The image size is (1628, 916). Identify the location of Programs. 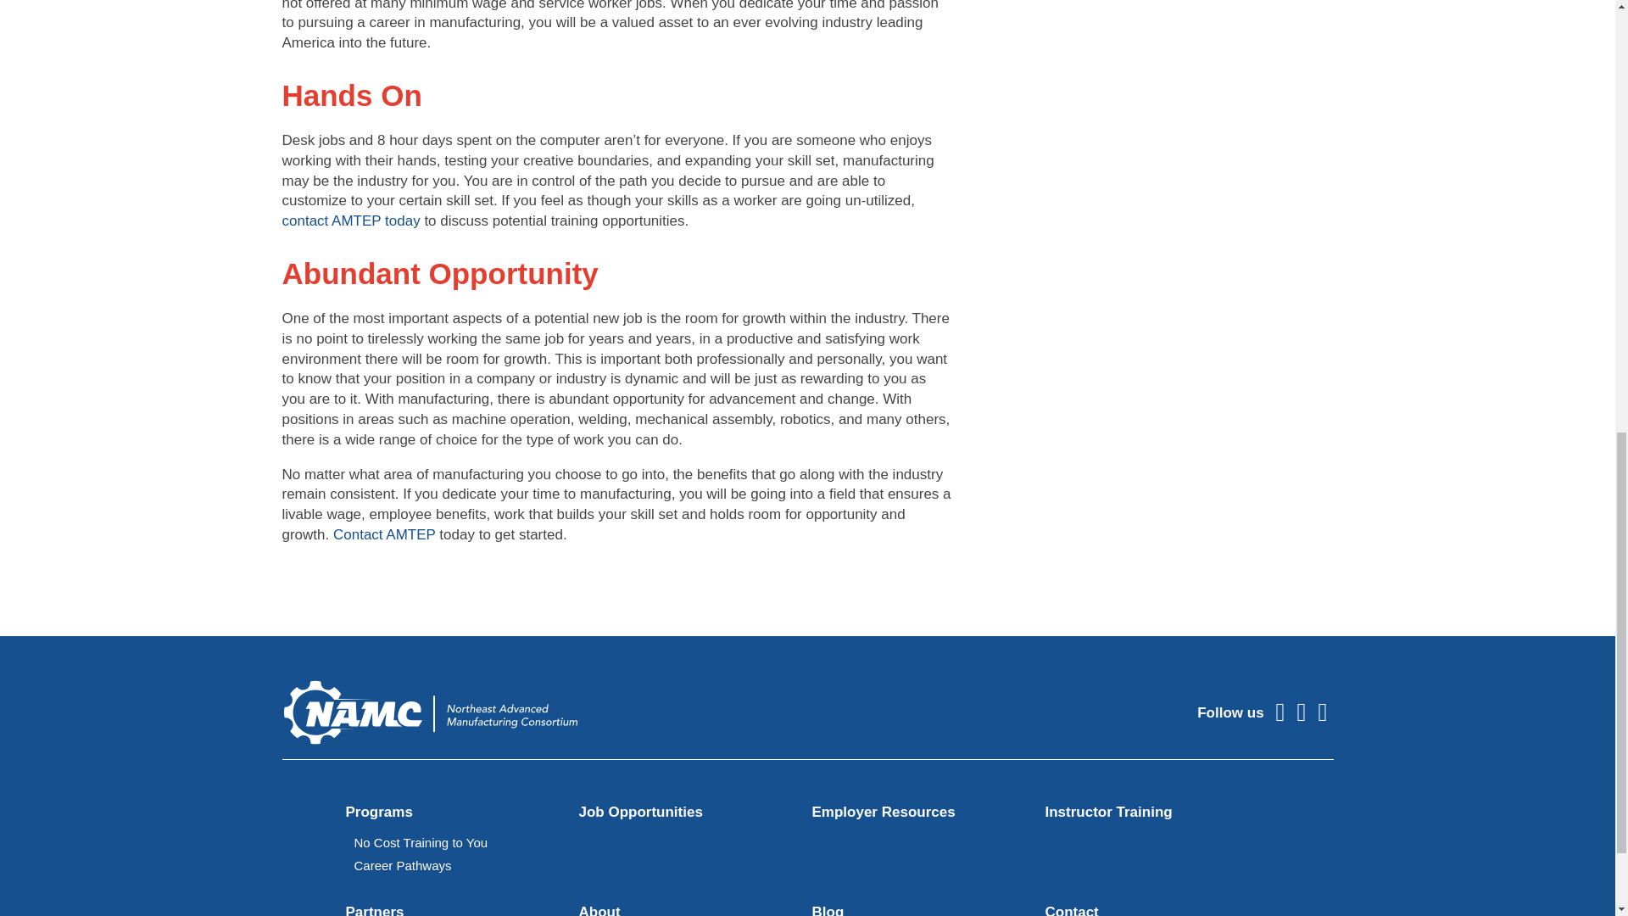
(379, 812).